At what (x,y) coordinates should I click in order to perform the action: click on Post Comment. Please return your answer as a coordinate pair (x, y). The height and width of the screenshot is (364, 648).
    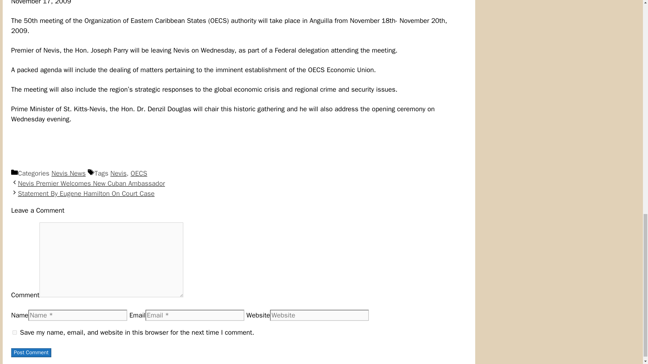
    Looking at the image, I should click on (31, 353).